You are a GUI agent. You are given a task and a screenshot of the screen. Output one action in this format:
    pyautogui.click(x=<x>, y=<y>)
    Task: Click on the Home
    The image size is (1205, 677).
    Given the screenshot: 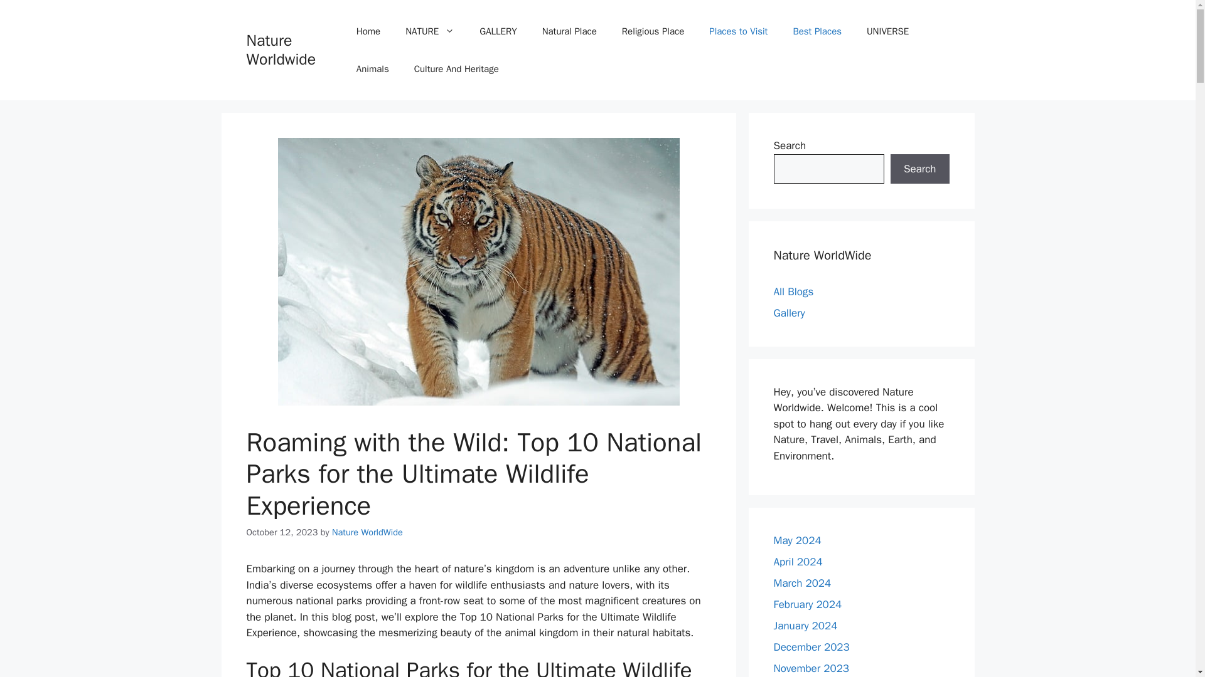 What is the action you would take?
    pyautogui.click(x=368, y=31)
    